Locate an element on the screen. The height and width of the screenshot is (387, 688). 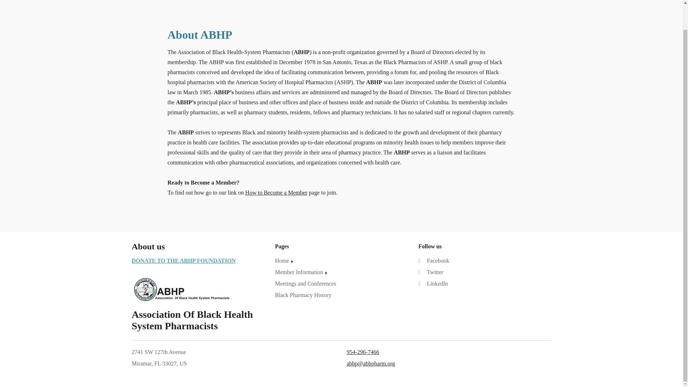
DONATE TO THE ABHP FOUNDATION is located at coordinates (184, 261).